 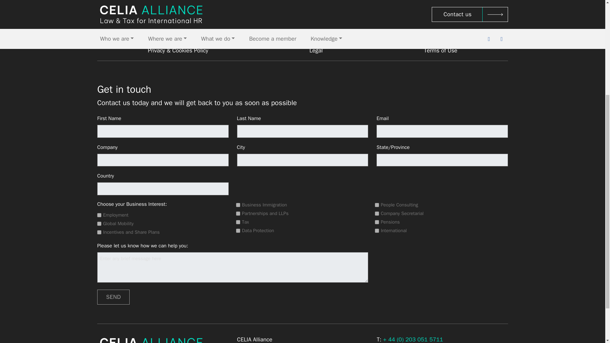 I want to click on Global Mobility, so click(x=99, y=224).